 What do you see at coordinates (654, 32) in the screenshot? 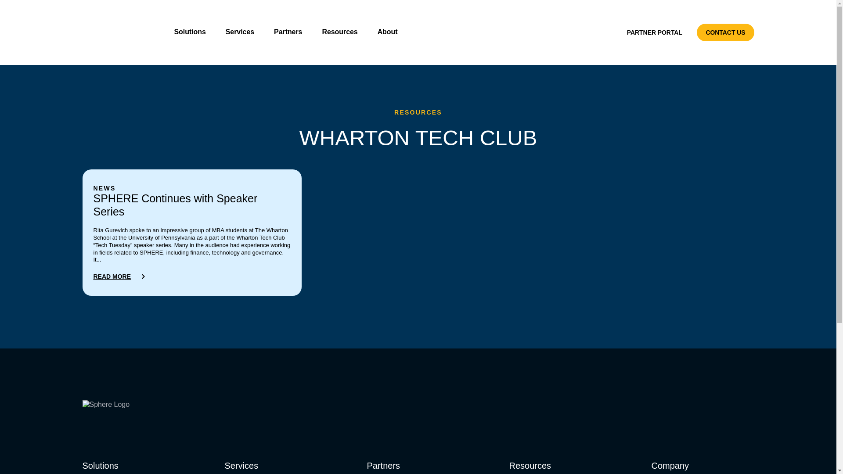
I see `PARTNER PORTAL` at bounding box center [654, 32].